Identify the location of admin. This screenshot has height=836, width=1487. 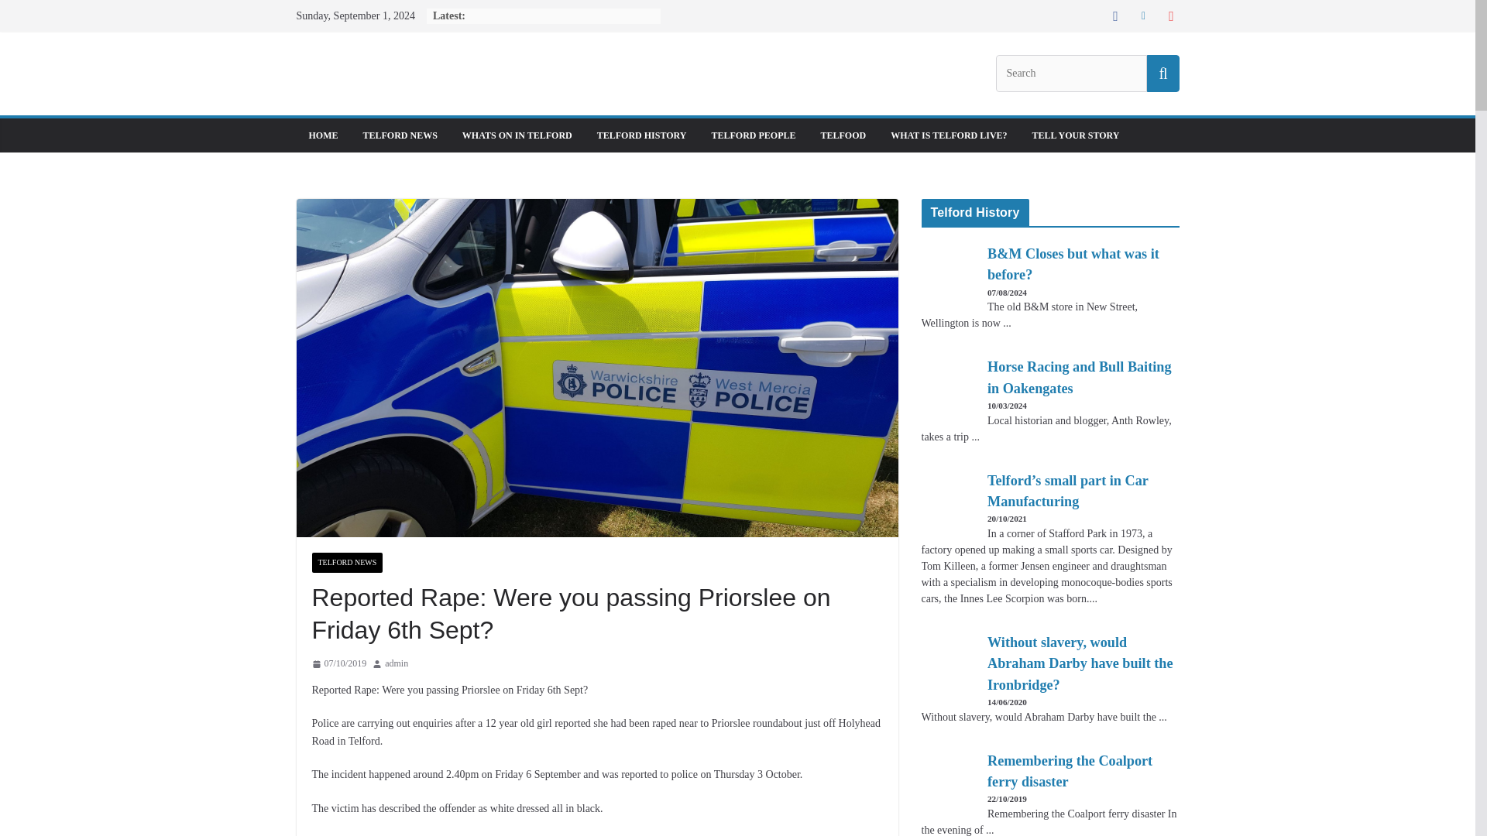
(397, 664).